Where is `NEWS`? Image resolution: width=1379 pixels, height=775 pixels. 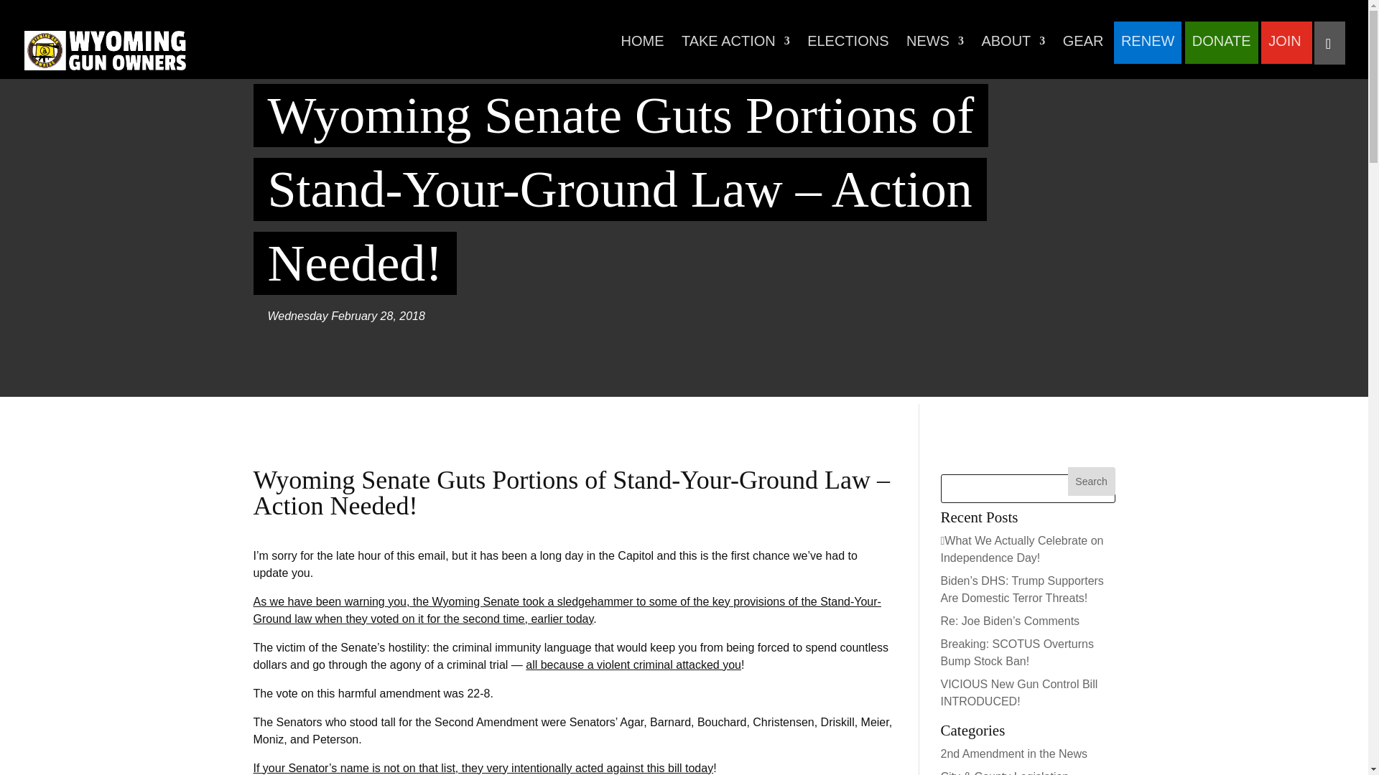 NEWS is located at coordinates (935, 49).